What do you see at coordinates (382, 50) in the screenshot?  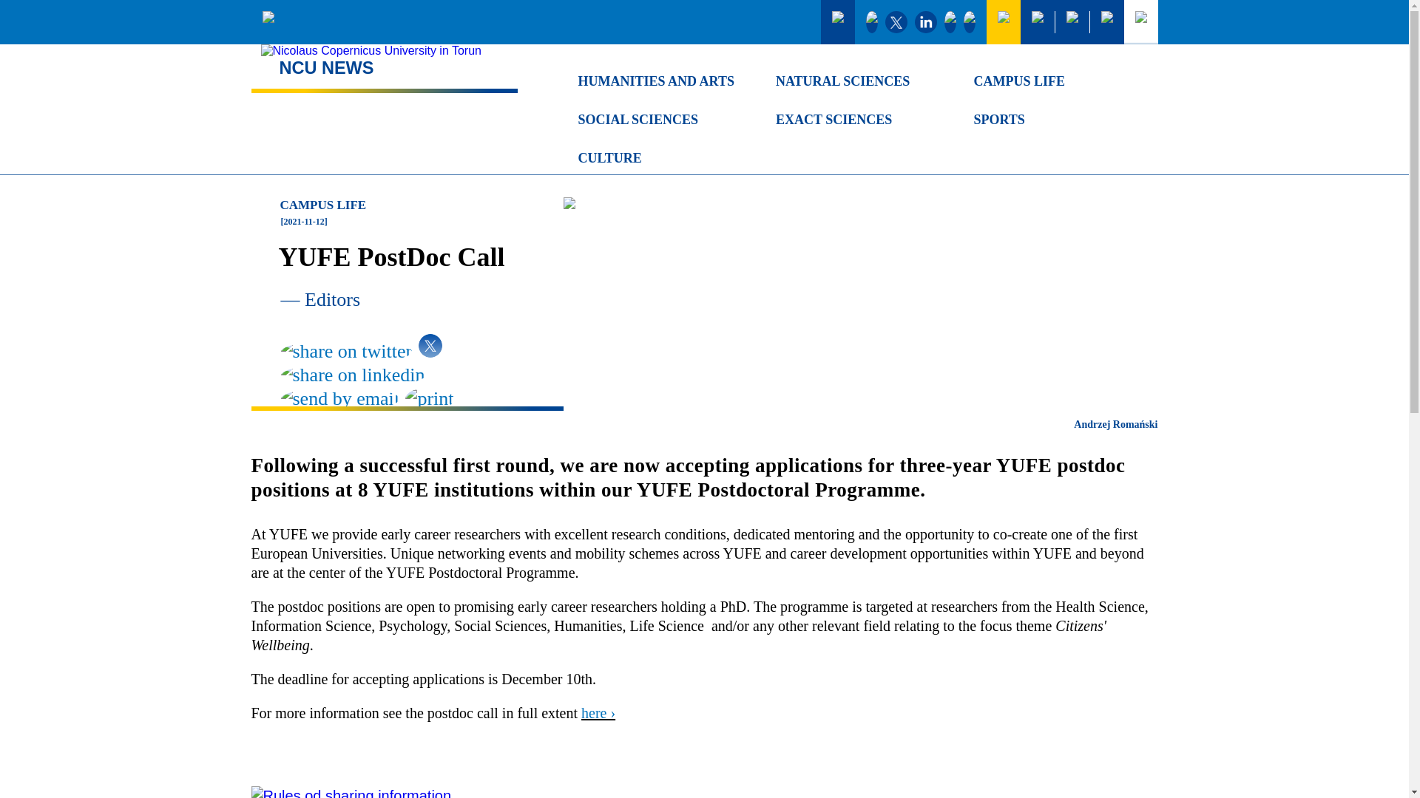 I see `Logo Nicolaus Copernicus University in Torun` at bounding box center [382, 50].